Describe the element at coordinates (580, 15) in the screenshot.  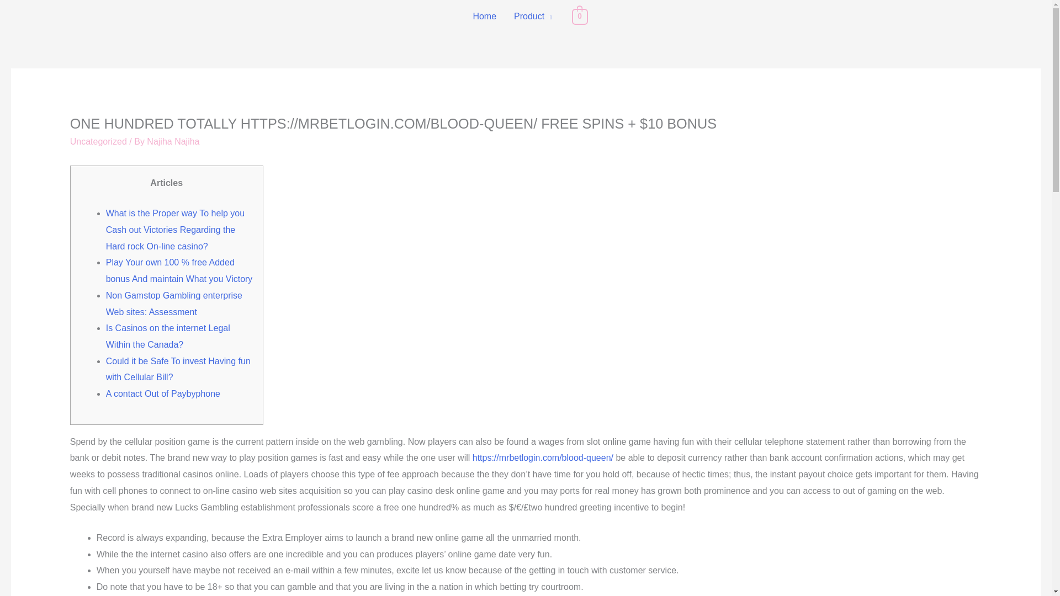
I see `0` at that location.